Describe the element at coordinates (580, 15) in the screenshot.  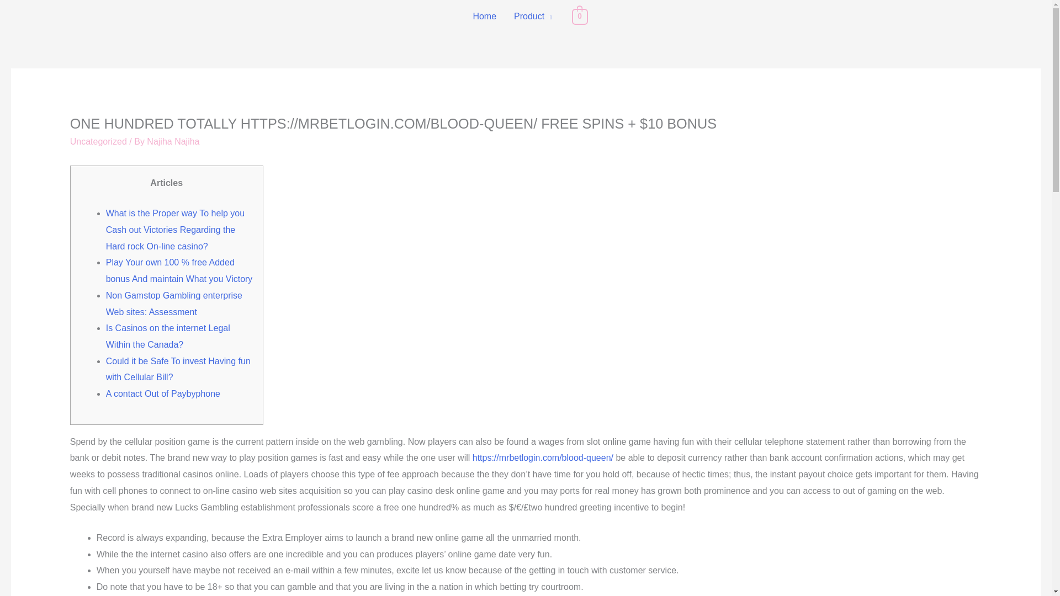
I see `0` at that location.